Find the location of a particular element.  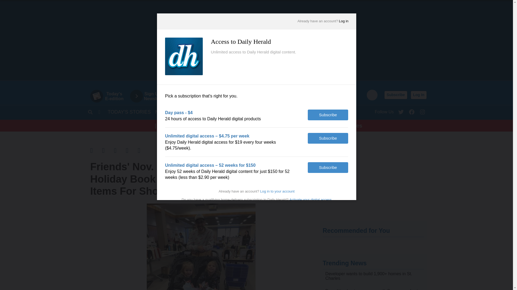

Lifestyle is located at coordinates (343, 112).